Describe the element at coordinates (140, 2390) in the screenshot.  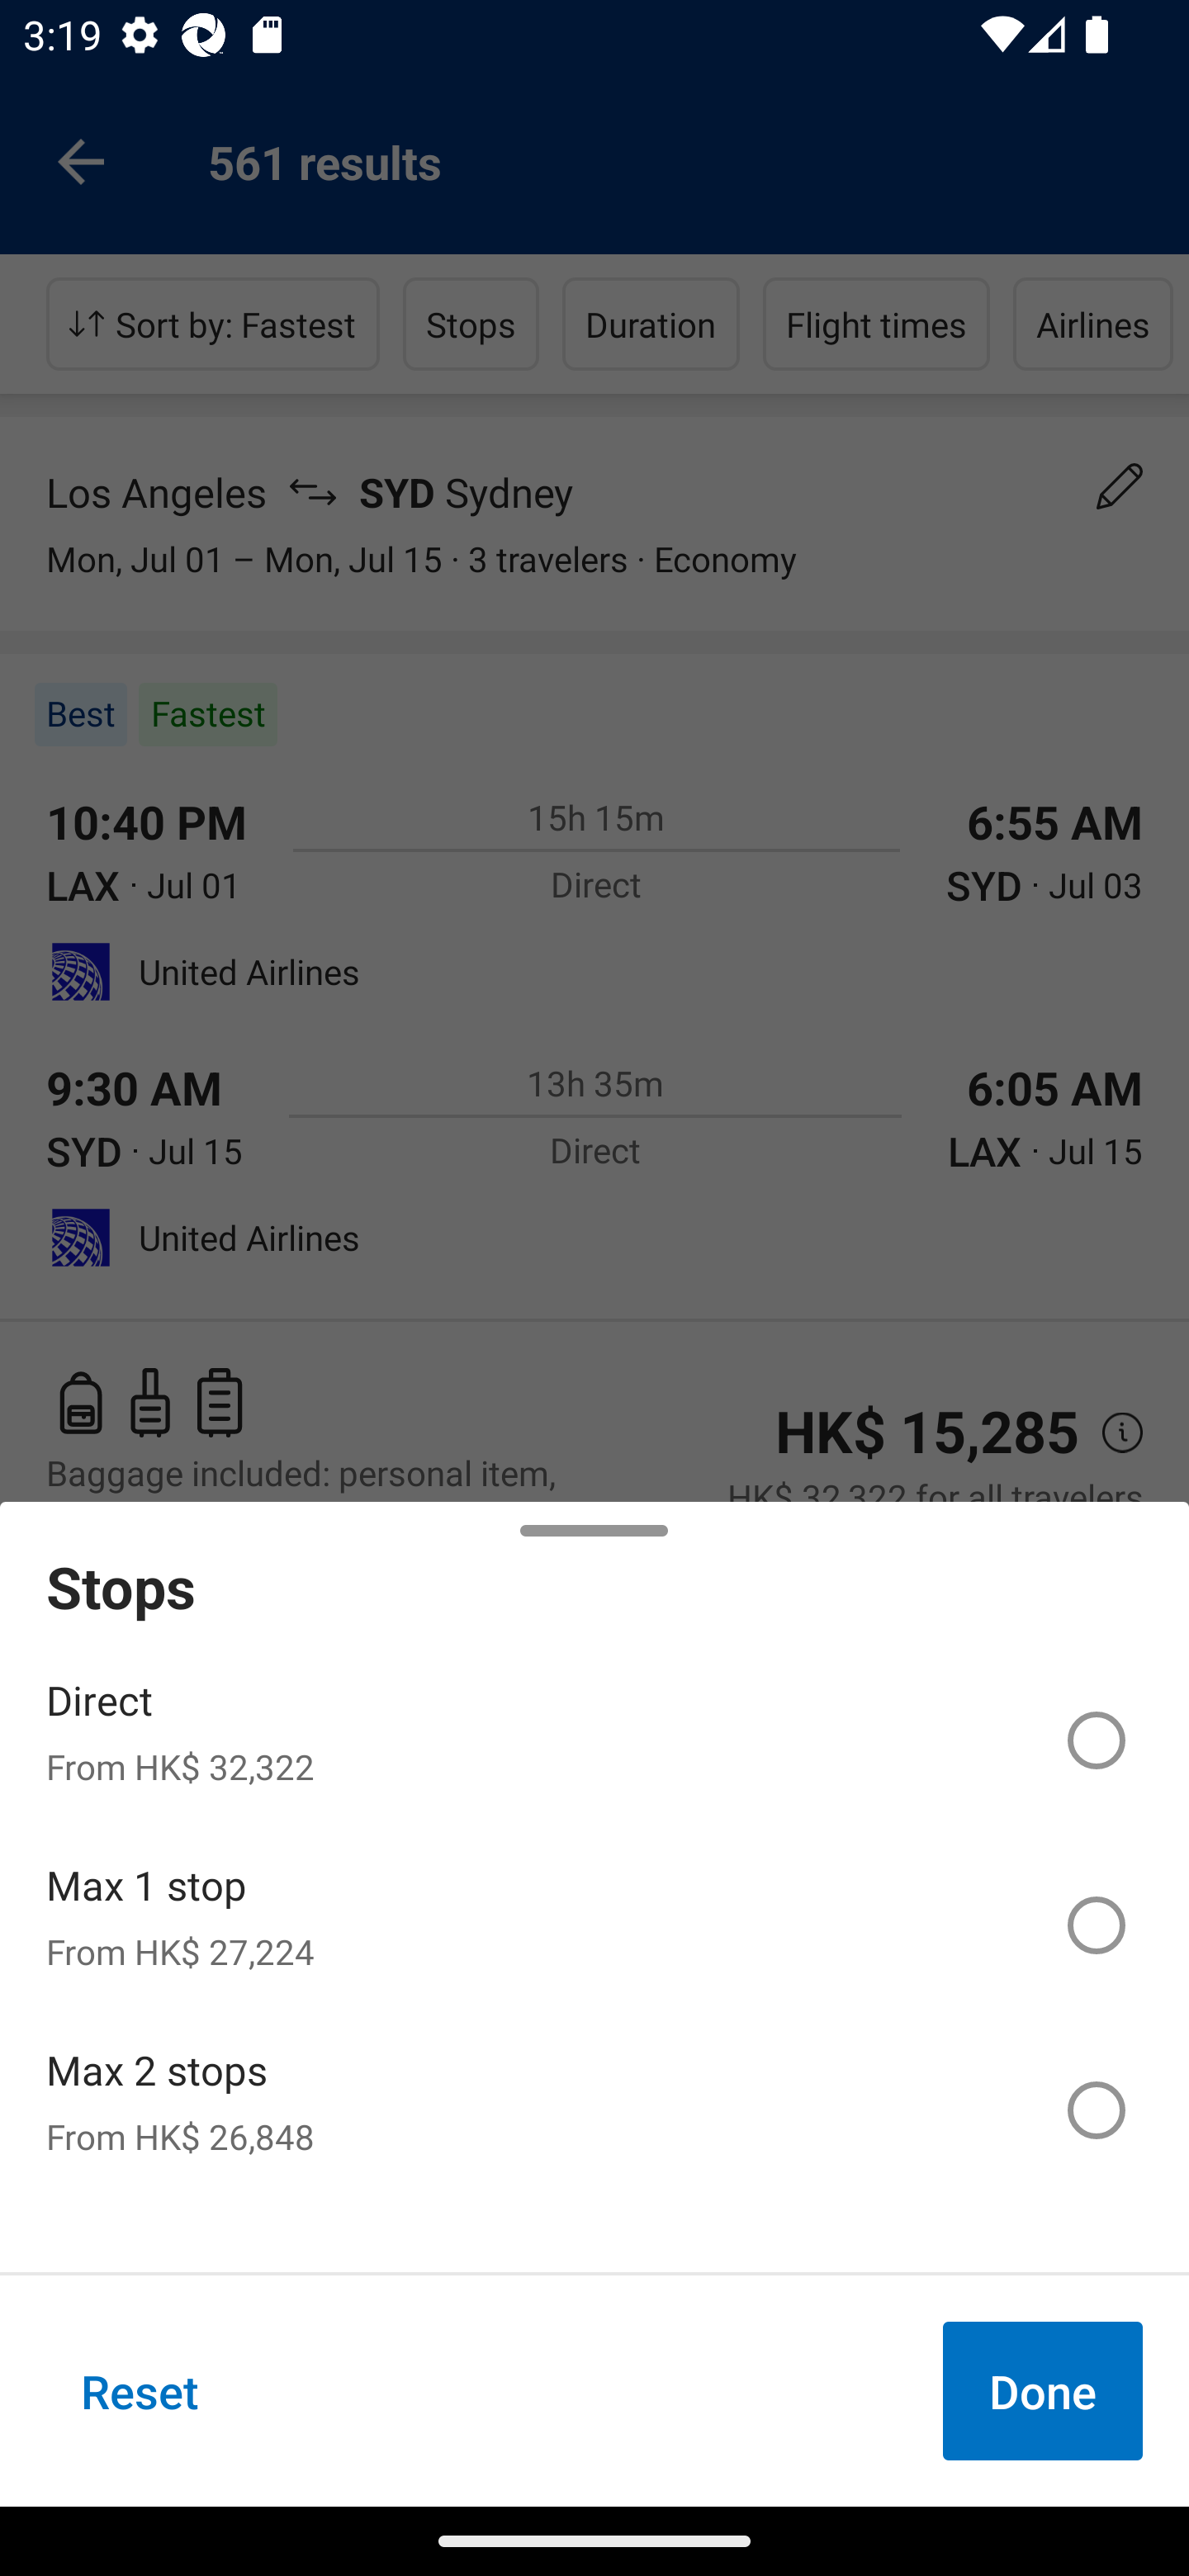
I see `Reset` at that location.